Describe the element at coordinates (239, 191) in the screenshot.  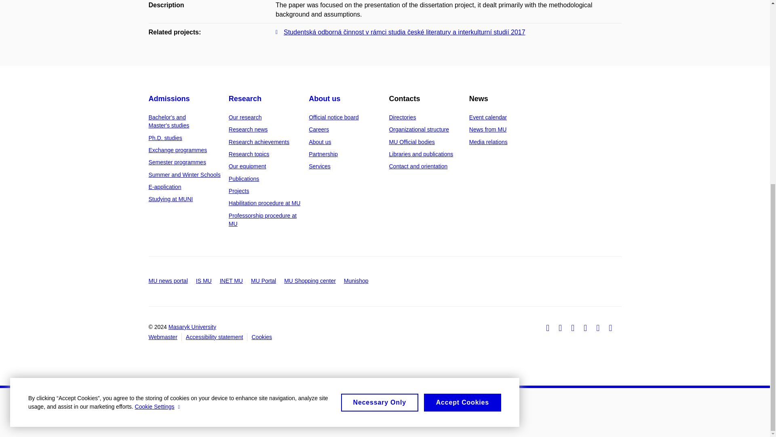
I see `Projects` at that location.